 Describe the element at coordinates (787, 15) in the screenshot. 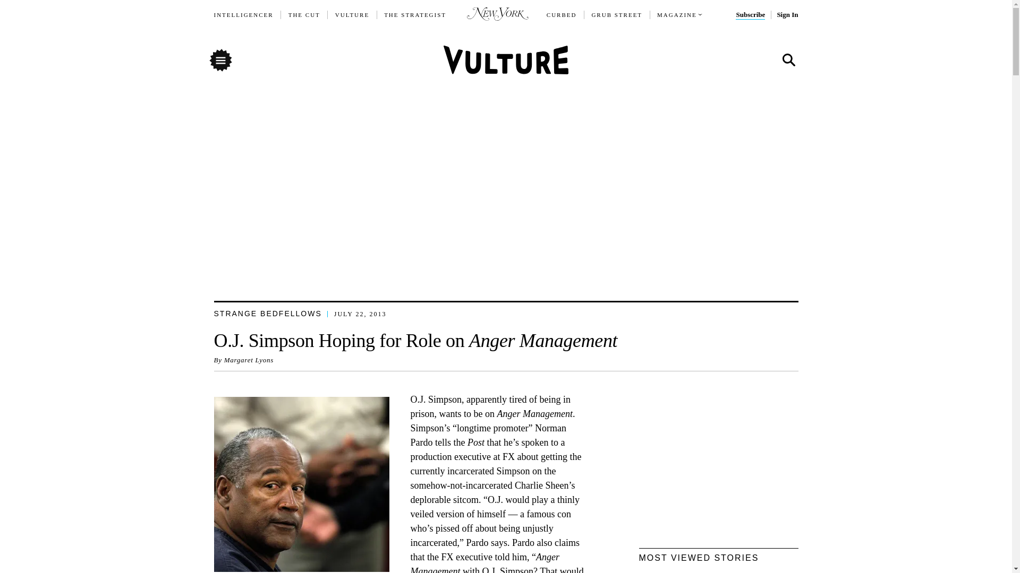

I see `Sign In` at that location.